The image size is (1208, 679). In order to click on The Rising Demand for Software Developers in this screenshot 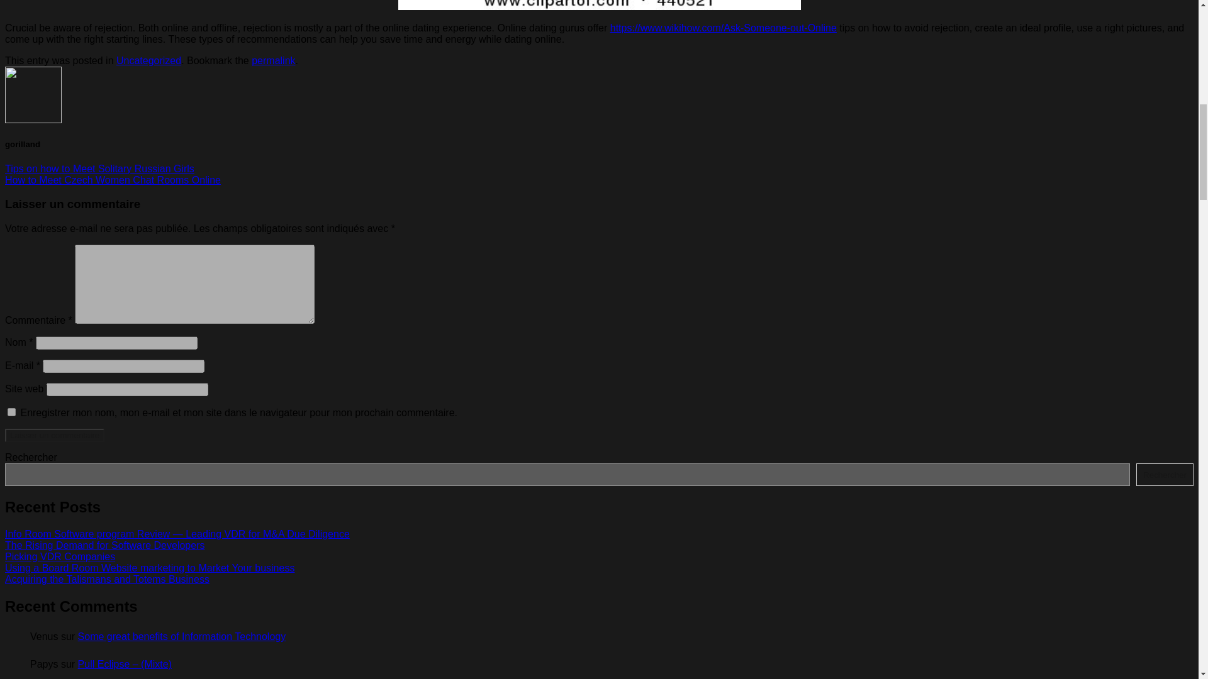, I will do `click(104, 544)`.